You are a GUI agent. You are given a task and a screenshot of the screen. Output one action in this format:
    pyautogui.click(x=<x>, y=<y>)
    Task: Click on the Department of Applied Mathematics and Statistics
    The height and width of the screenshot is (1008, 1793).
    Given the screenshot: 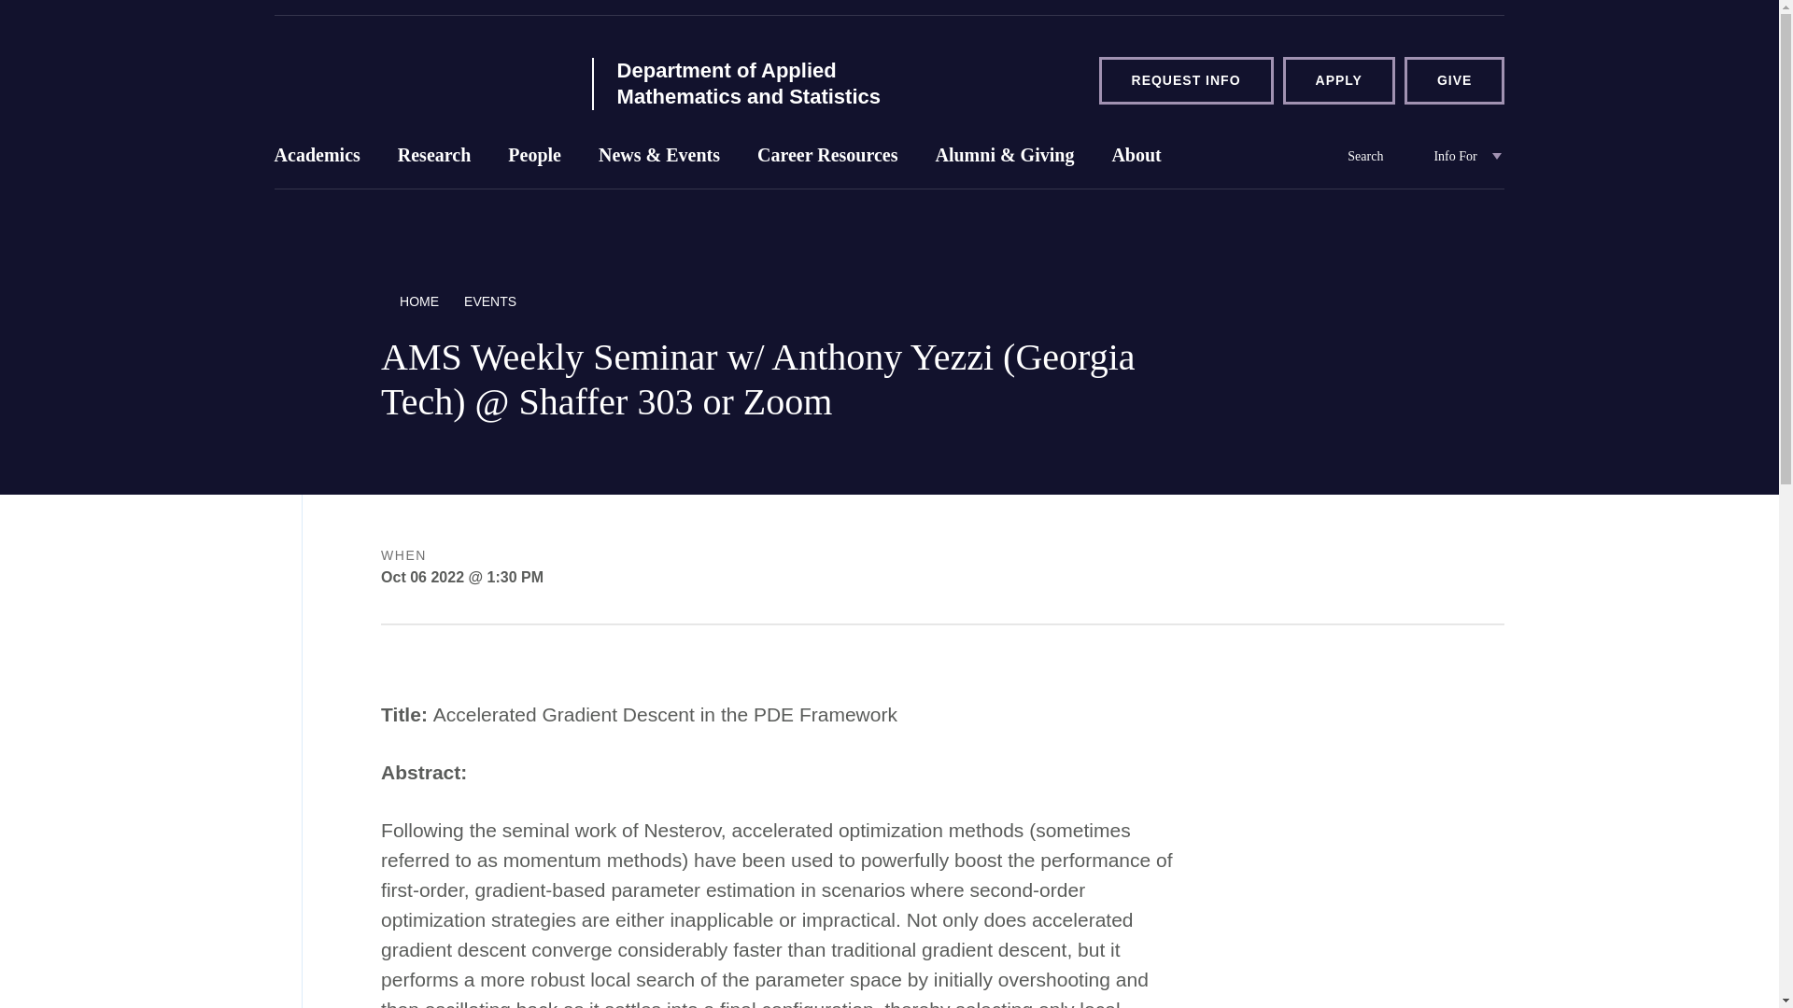 What is the action you would take?
    pyautogui.click(x=772, y=83)
    